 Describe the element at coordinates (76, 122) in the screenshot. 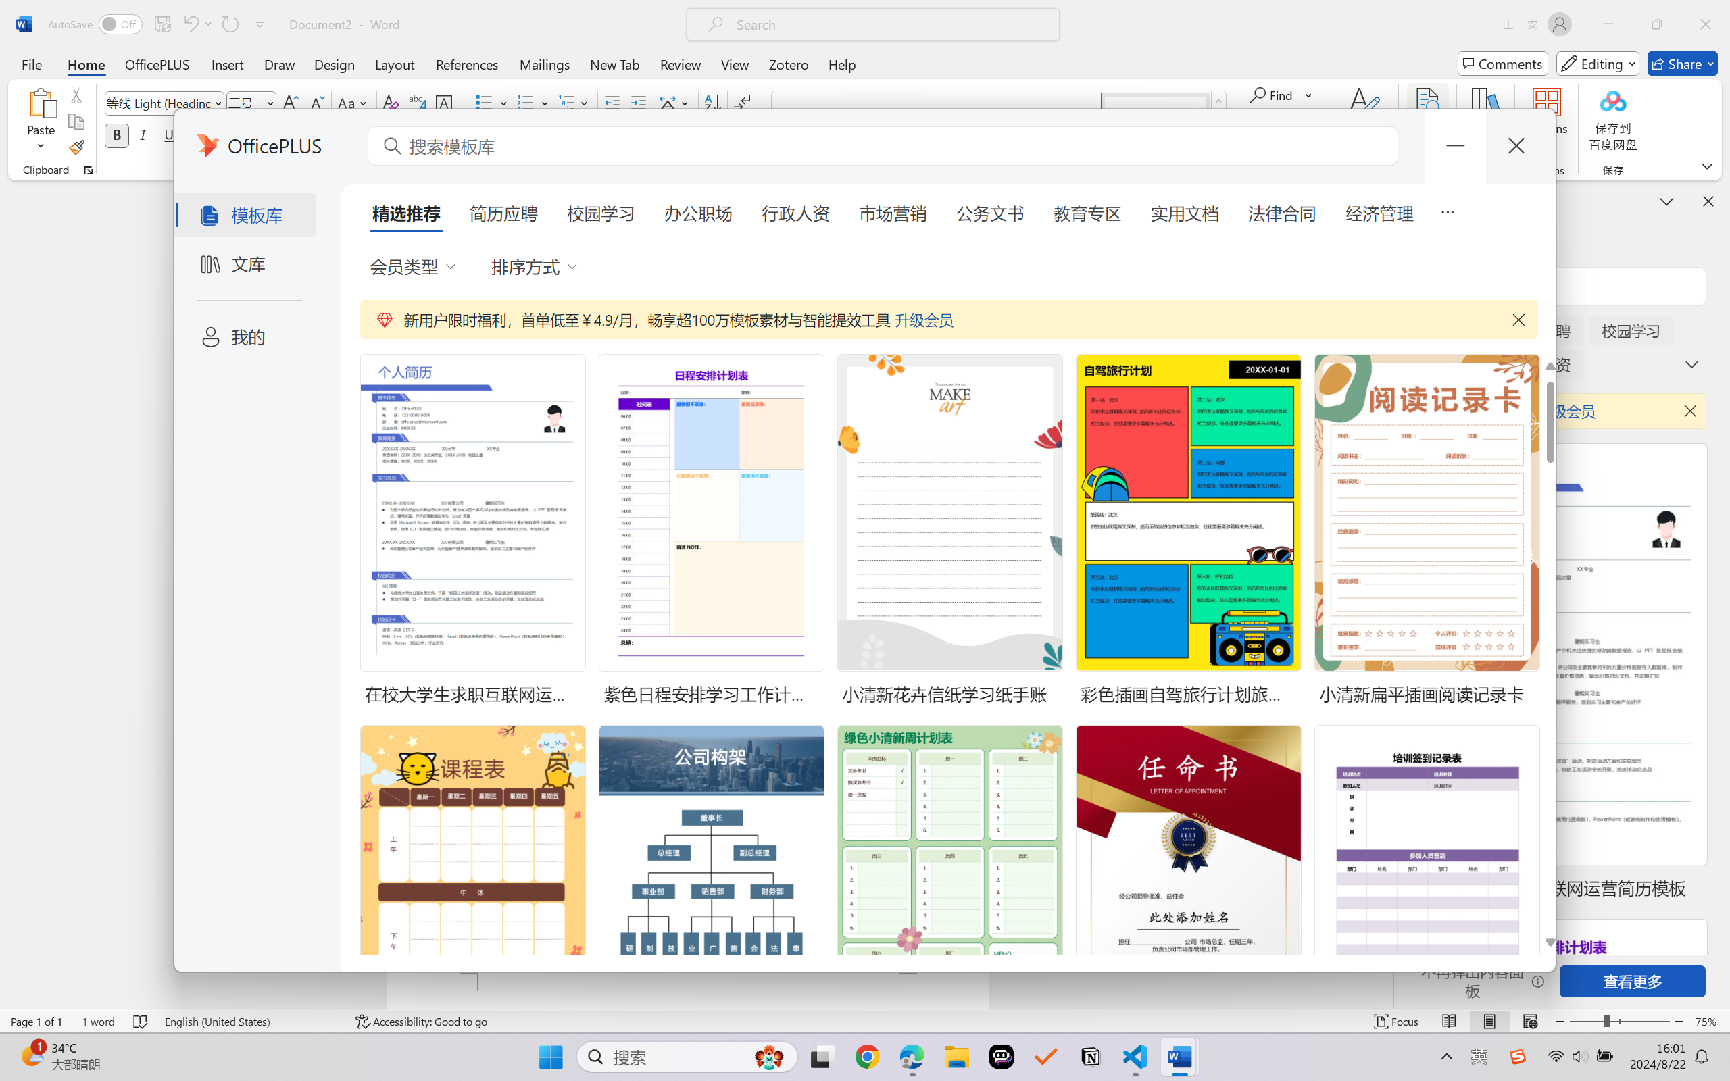

I see `Copy` at that location.